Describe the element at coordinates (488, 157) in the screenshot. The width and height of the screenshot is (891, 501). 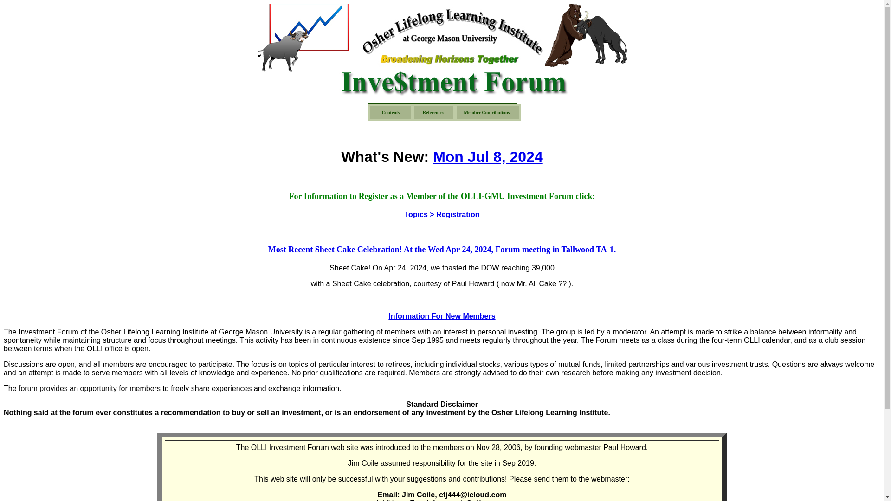
I see `Mon Jul 8, 2024` at that location.